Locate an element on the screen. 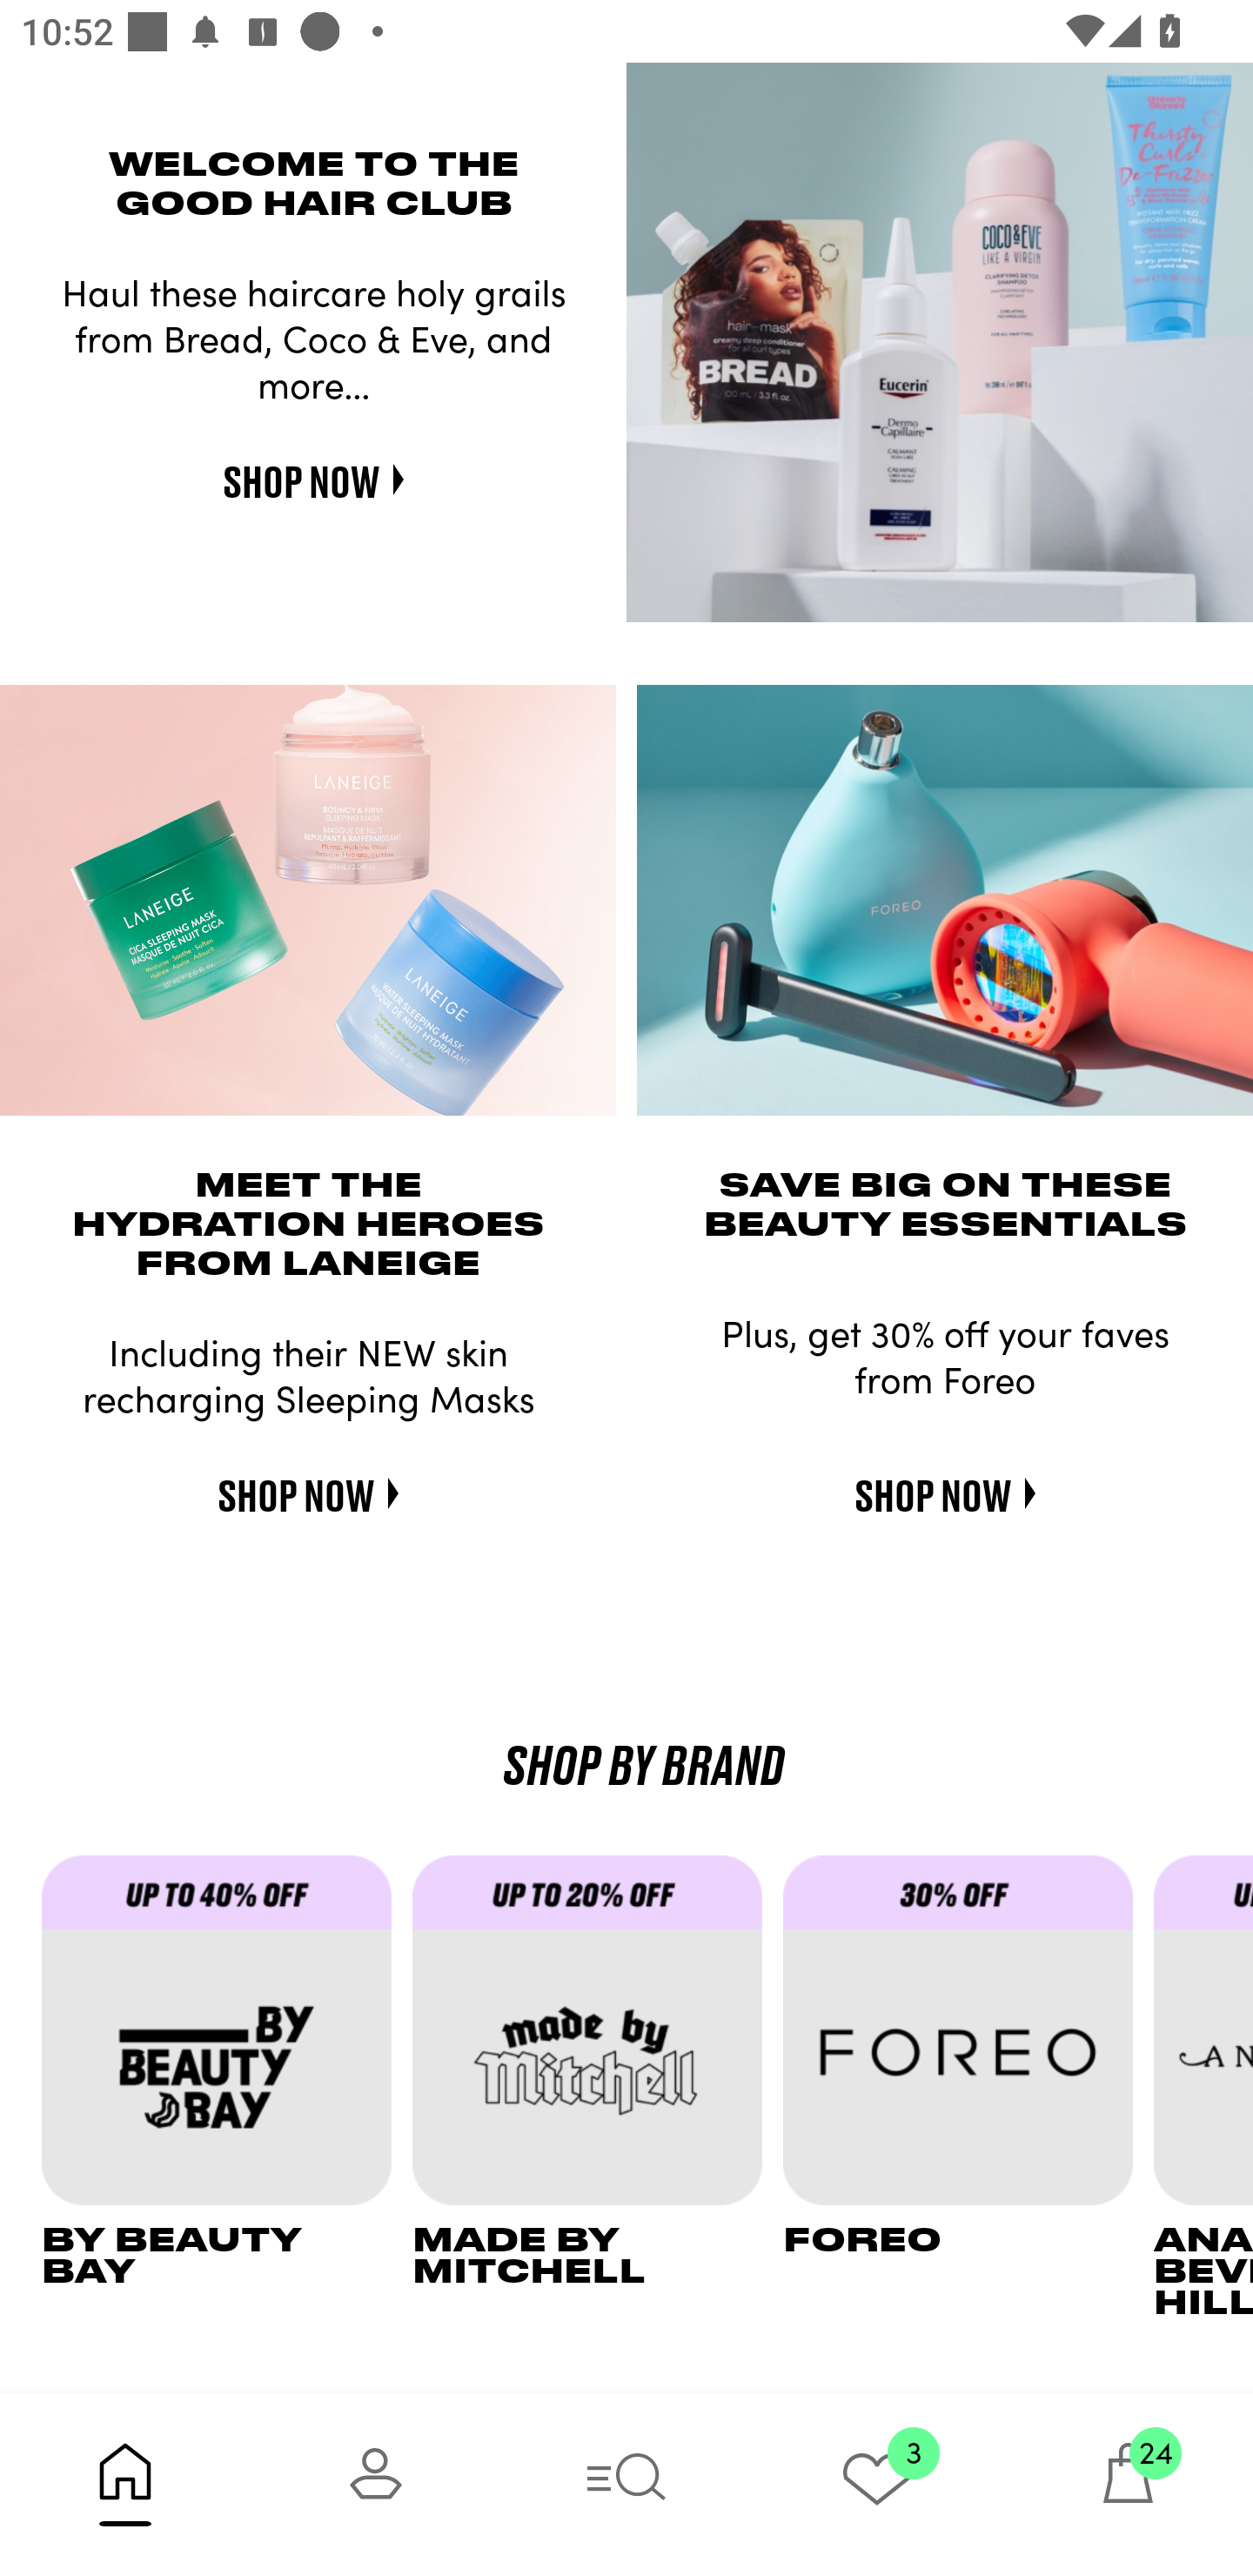 The width and height of the screenshot is (1253, 2576). 24 is located at coordinates (1128, 2484).